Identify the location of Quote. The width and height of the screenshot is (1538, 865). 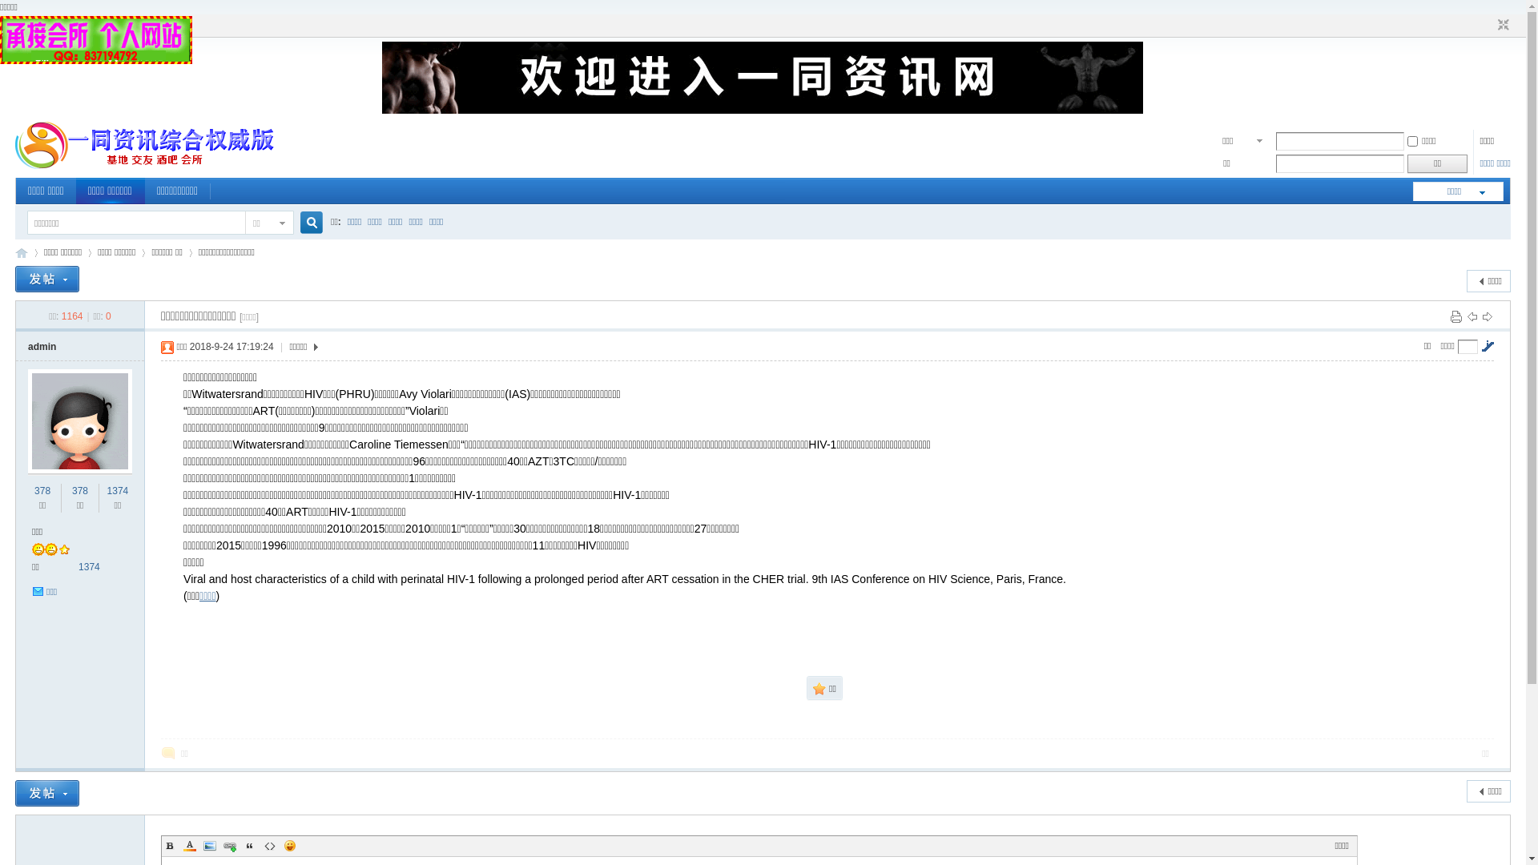
(250, 846).